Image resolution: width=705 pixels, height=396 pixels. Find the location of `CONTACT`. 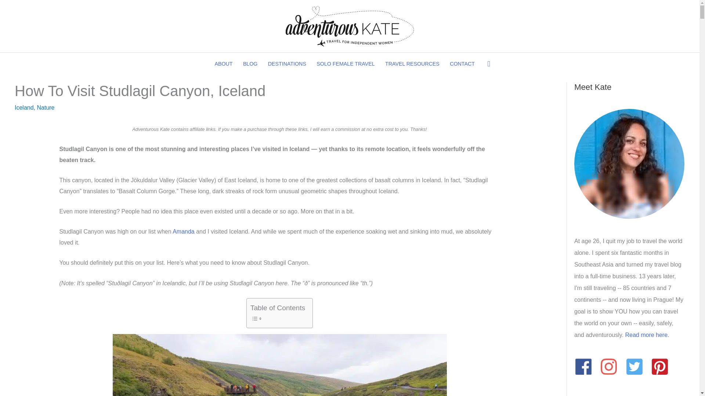

CONTACT is located at coordinates (462, 64).